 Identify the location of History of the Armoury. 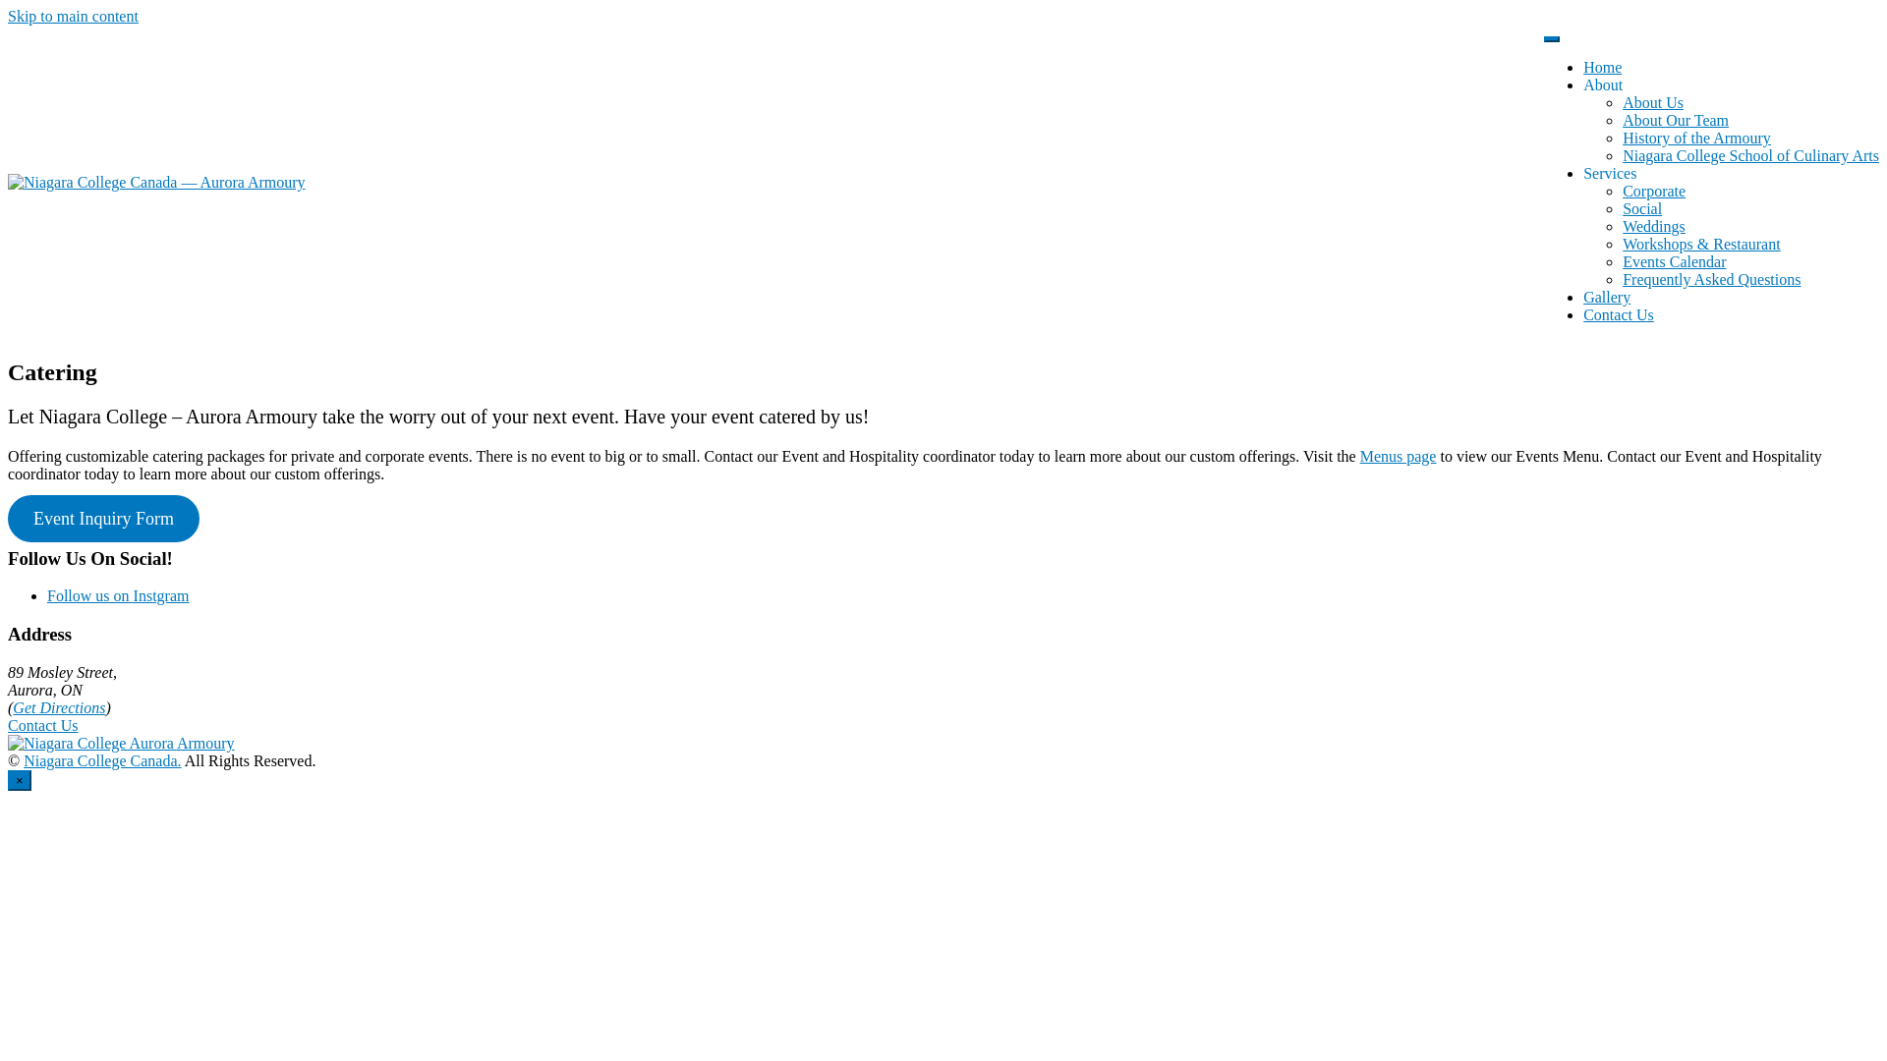
(1696, 138).